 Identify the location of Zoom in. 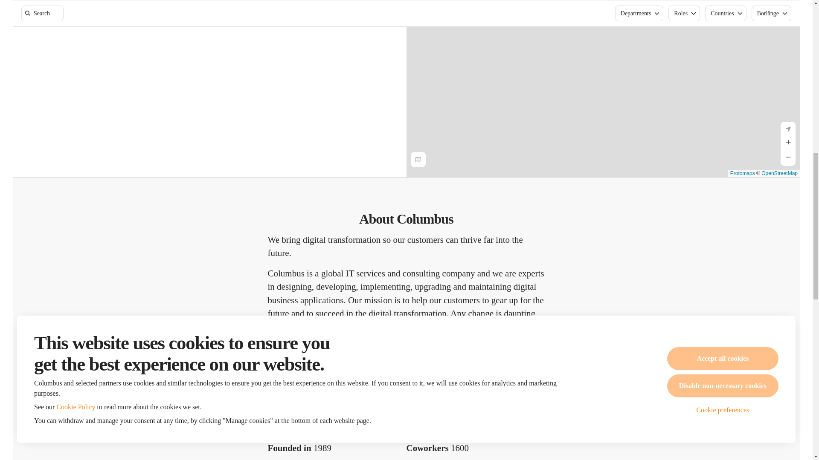
(787, 143).